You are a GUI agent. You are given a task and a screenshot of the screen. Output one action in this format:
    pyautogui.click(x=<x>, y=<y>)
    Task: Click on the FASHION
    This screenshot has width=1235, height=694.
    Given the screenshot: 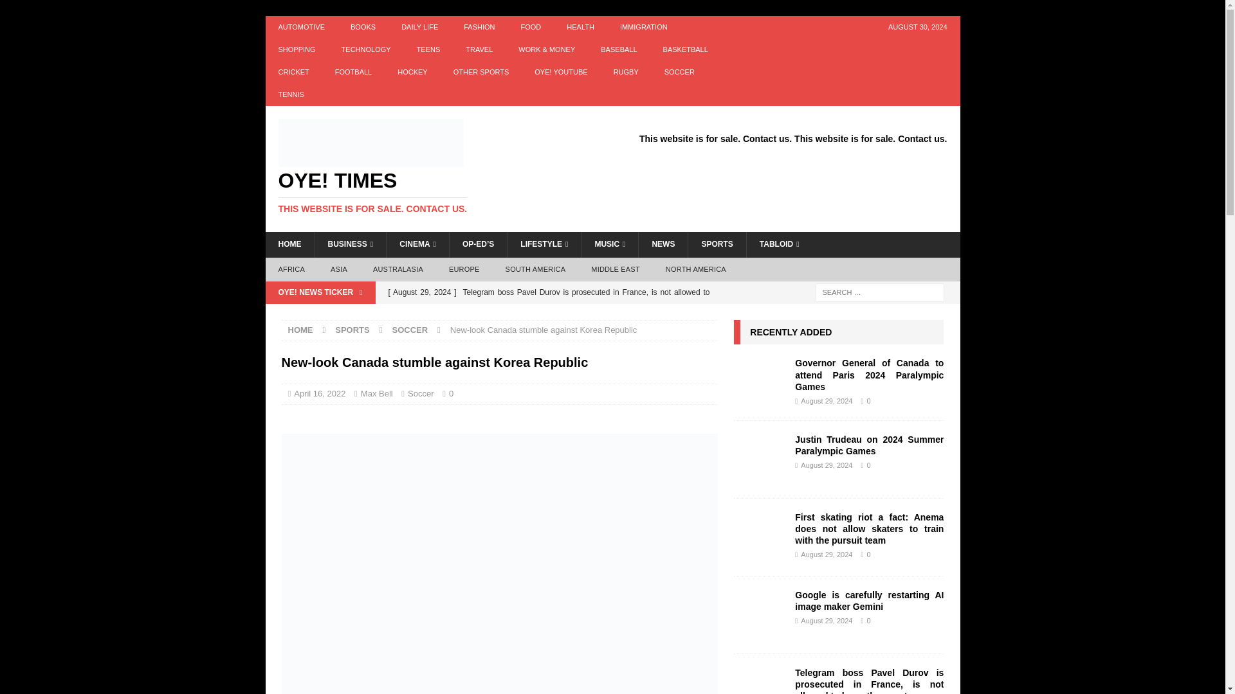 What is the action you would take?
    pyautogui.click(x=479, y=27)
    